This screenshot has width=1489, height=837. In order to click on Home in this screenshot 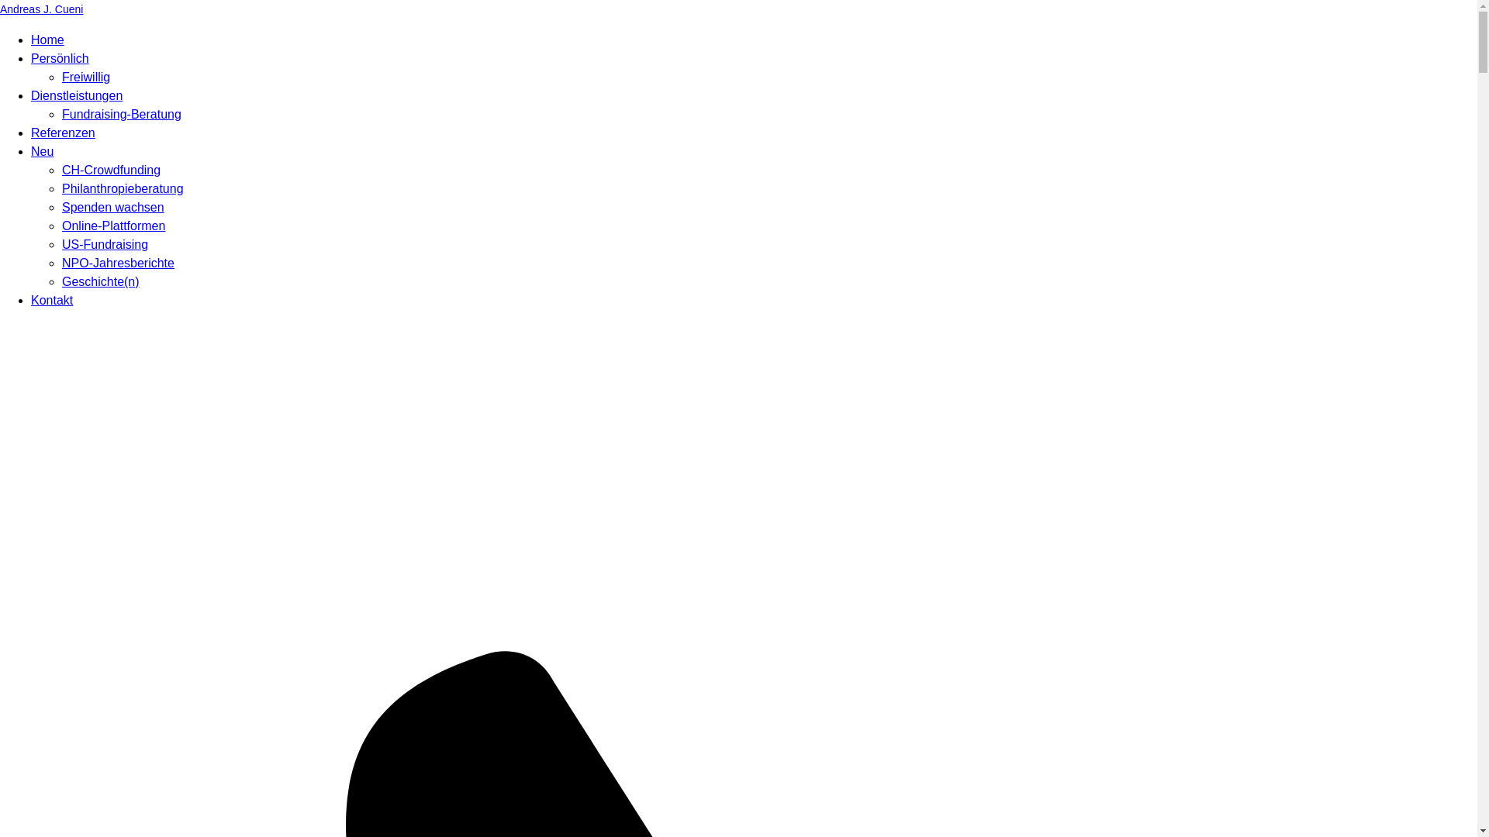, I will do `click(48, 40)`.